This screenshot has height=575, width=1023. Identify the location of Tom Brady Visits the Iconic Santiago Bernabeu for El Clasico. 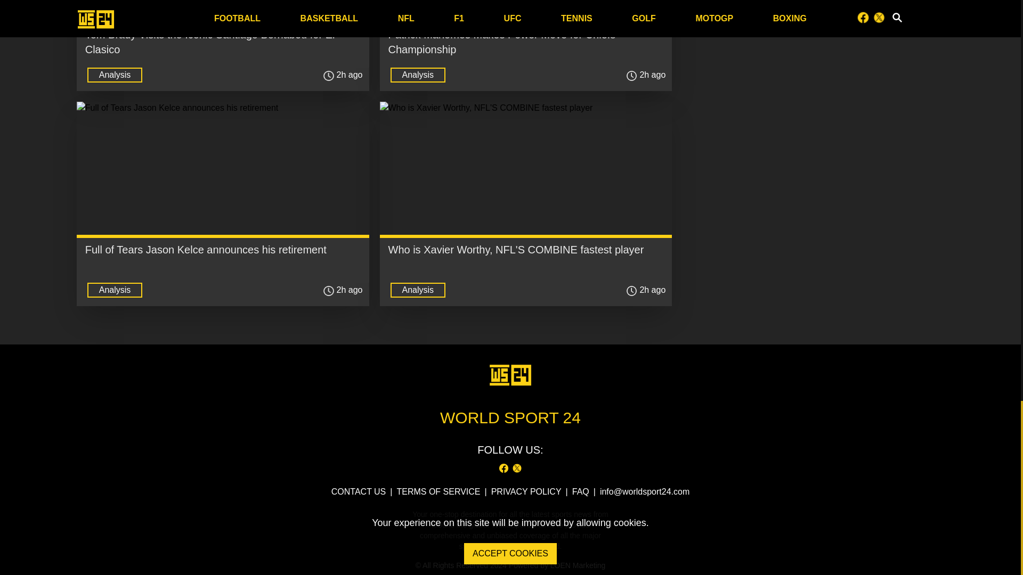
(210, 42).